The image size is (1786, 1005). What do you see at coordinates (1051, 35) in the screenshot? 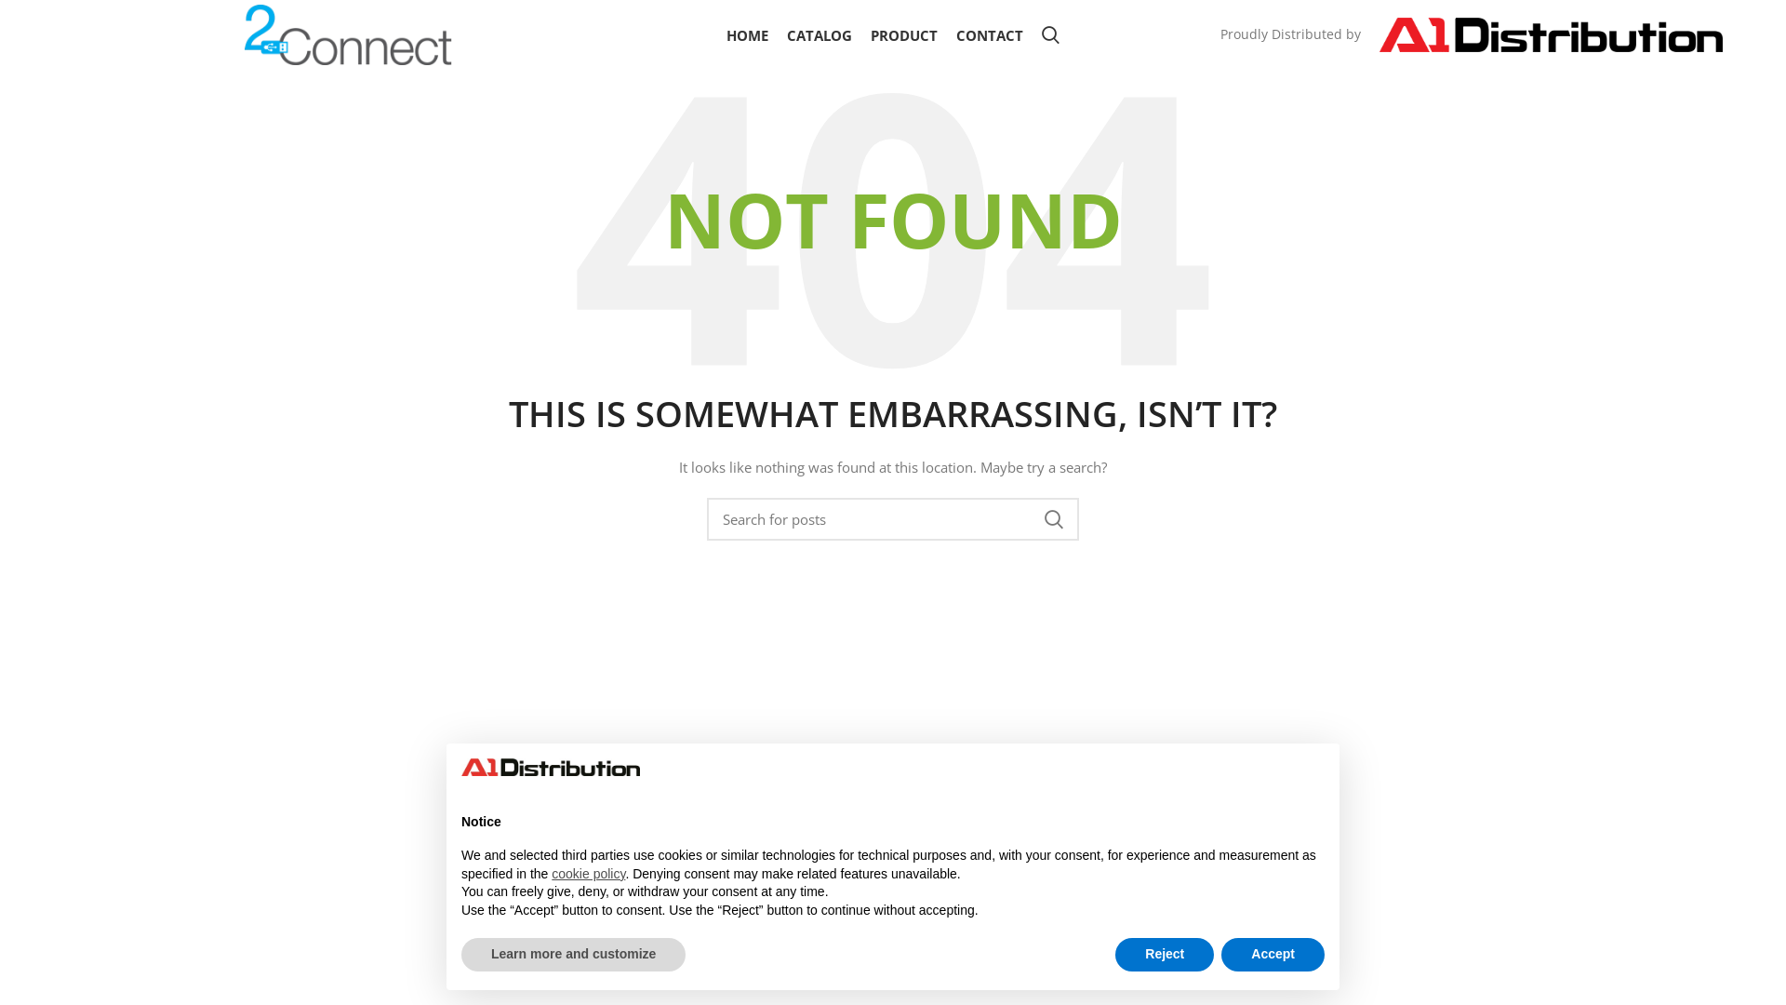
I see `Search` at bounding box center [1051, 35].